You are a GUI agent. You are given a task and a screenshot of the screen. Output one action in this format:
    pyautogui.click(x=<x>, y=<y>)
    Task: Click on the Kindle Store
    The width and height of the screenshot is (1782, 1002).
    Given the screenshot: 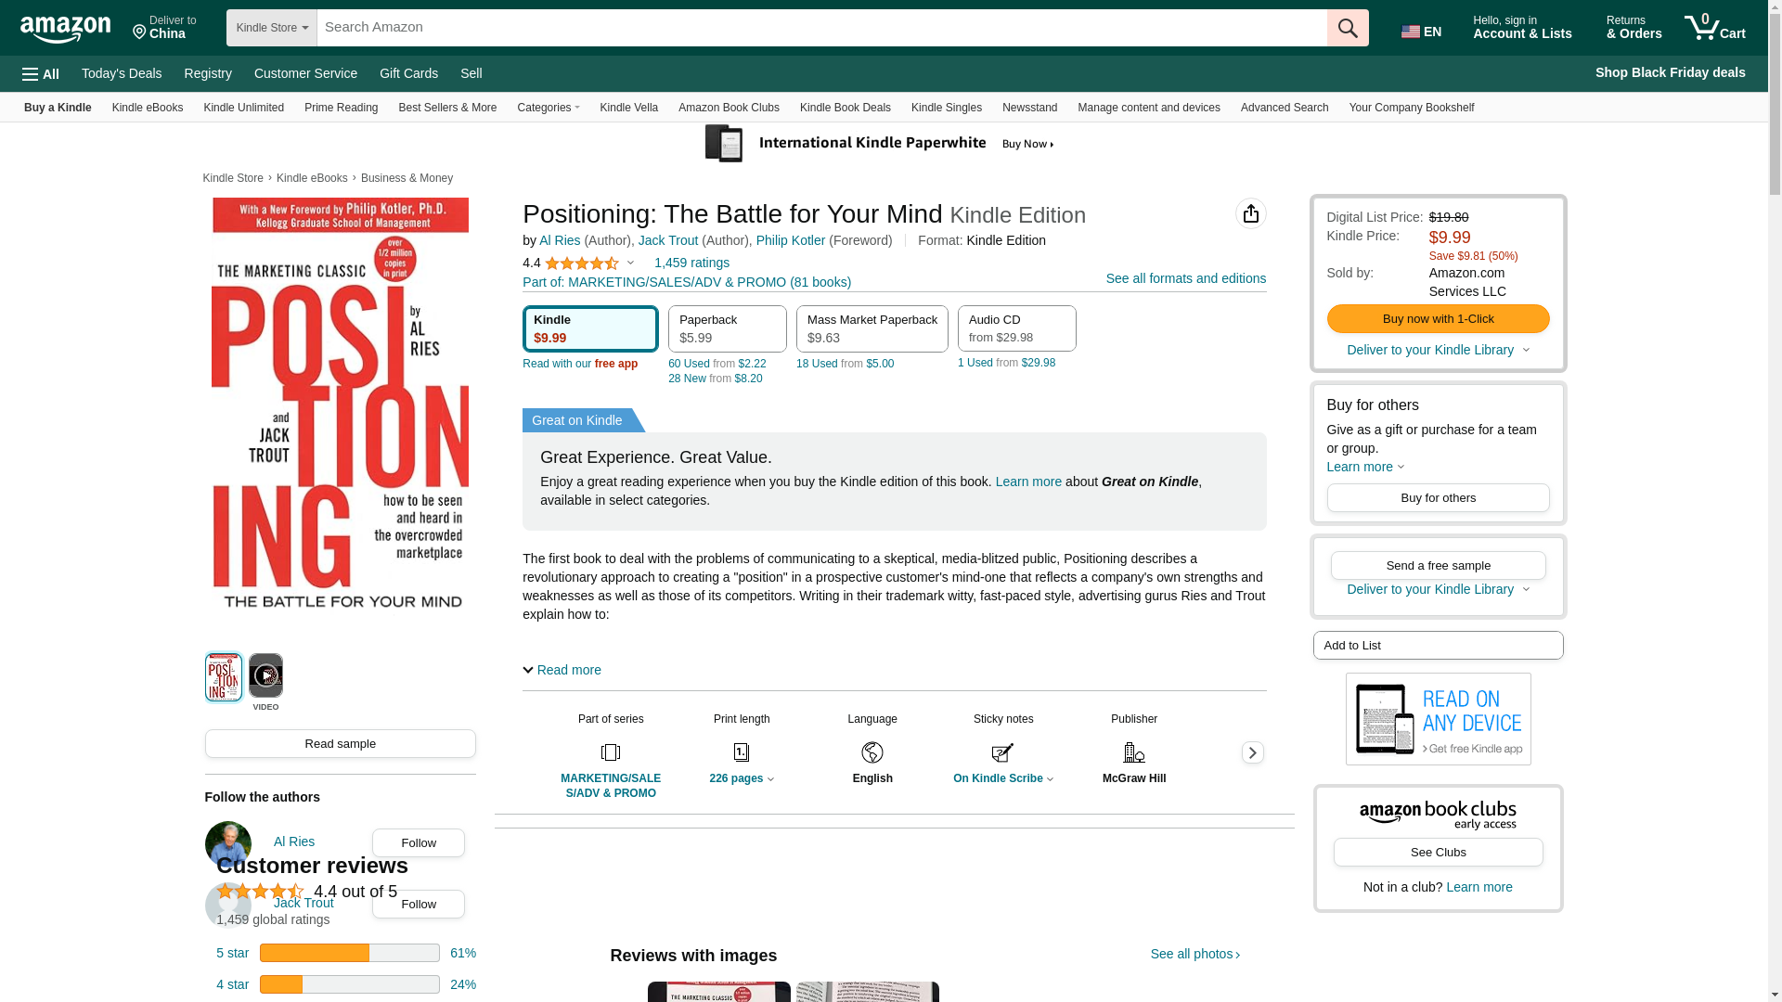 What is the action you would take?
    pyautogui.click(x=232, y=178)
    